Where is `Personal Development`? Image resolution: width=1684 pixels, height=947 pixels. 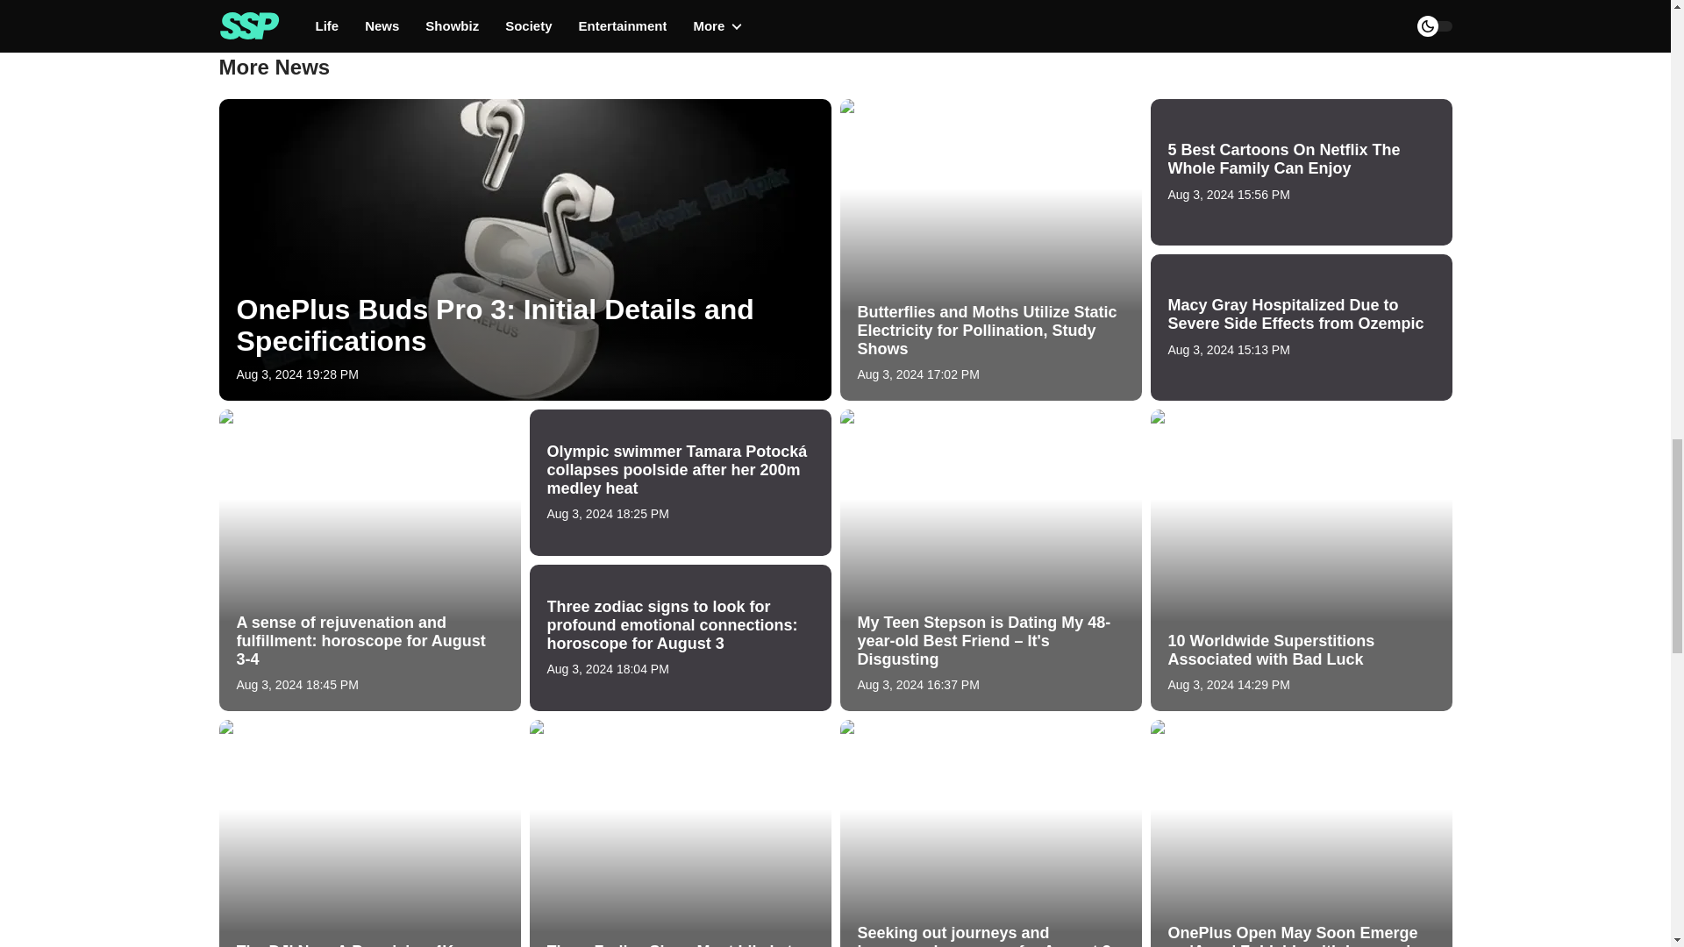
Personal Development is located at coordinates (526, 9).